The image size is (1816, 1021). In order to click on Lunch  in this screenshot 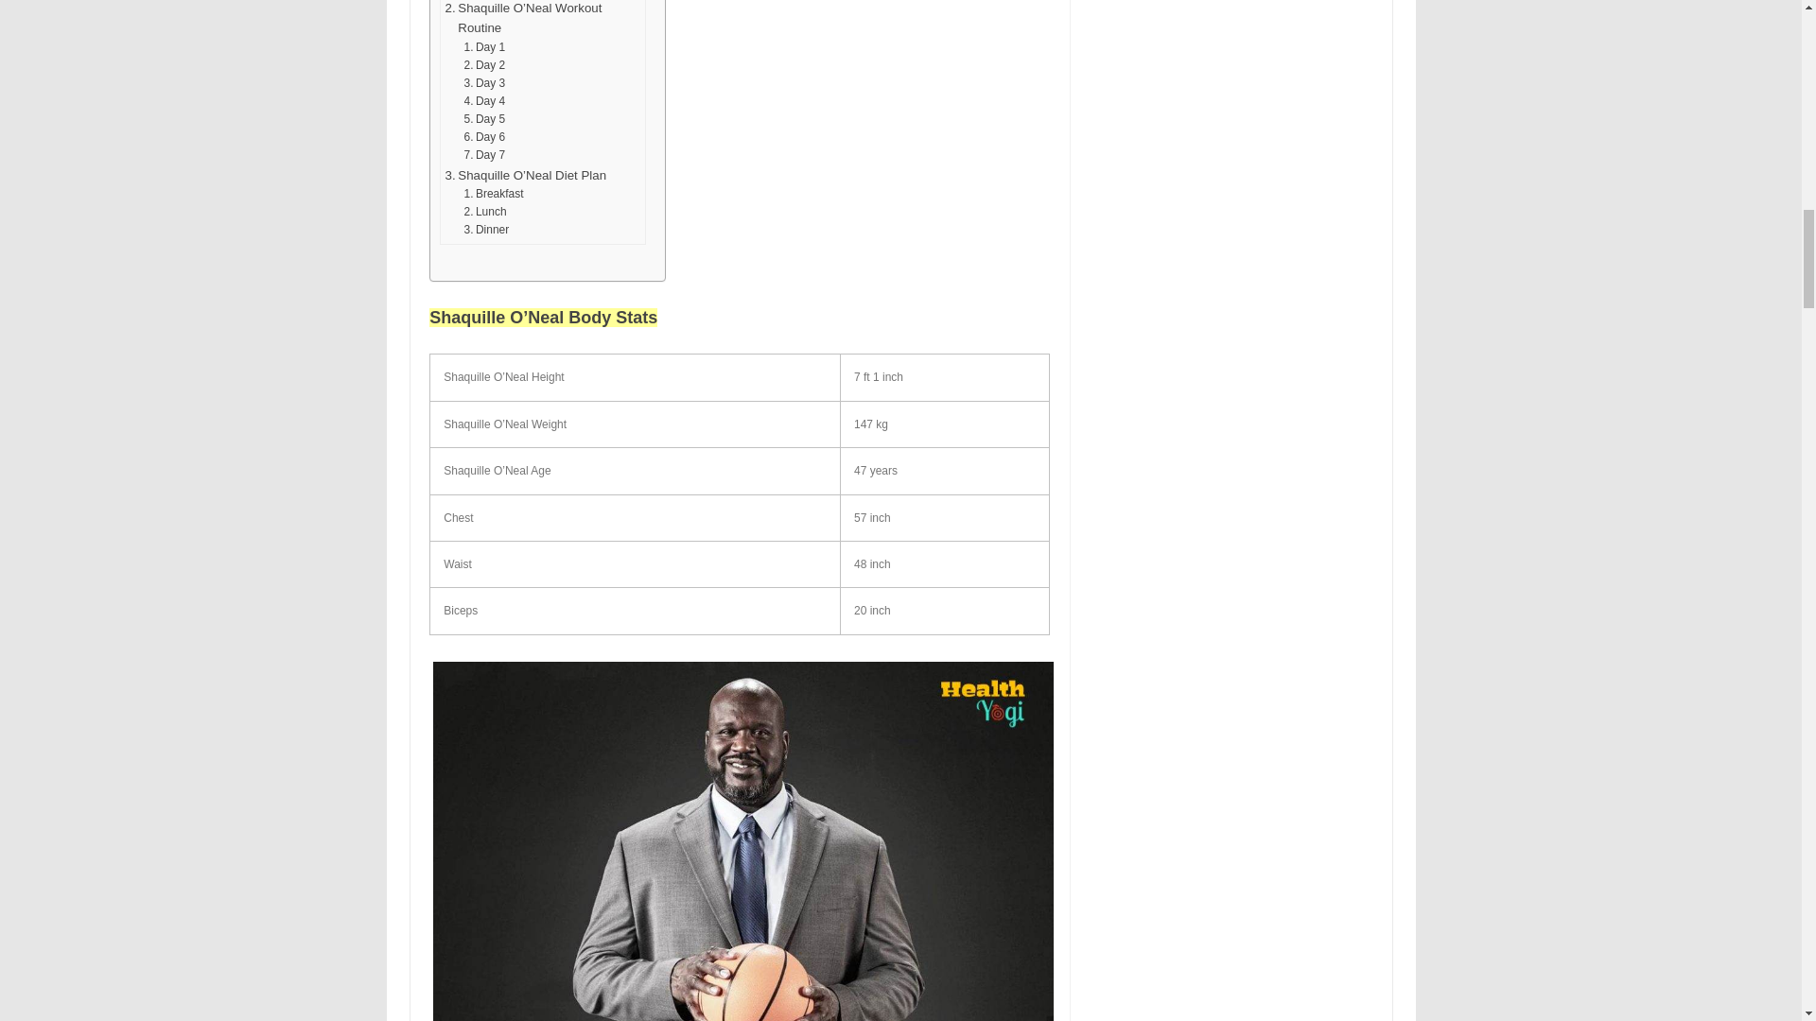, I will do `click(487, 212)`.